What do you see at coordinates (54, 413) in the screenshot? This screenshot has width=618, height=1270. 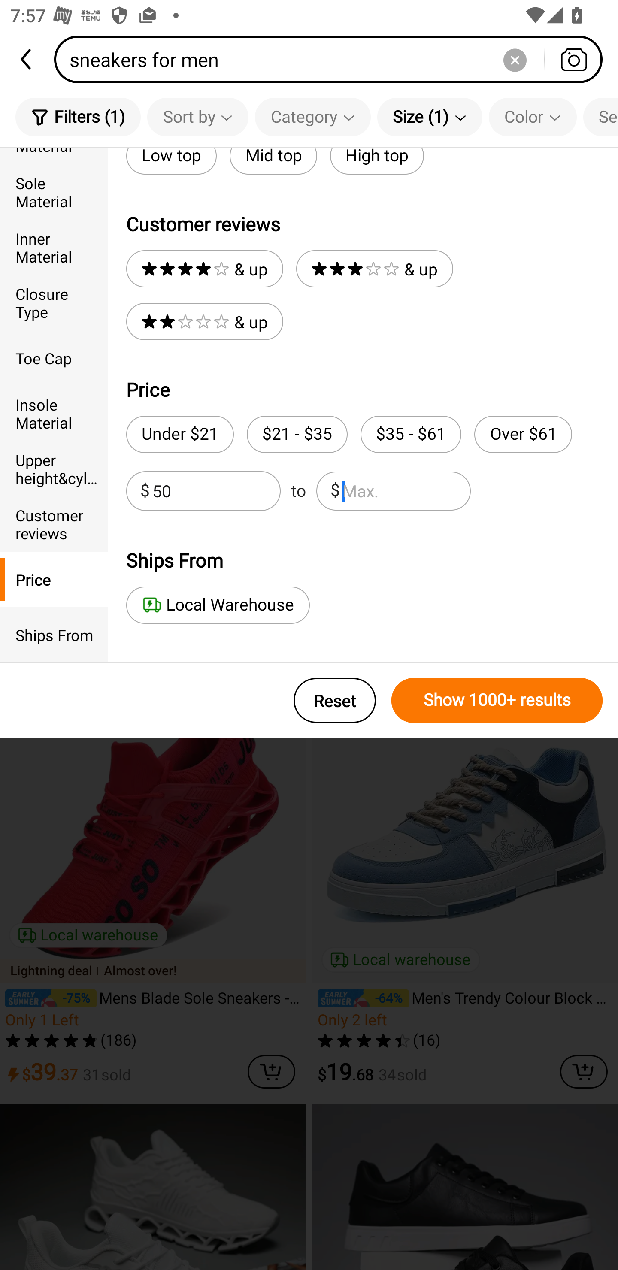 I see `Insole Material` at bounding box center [54, 413].